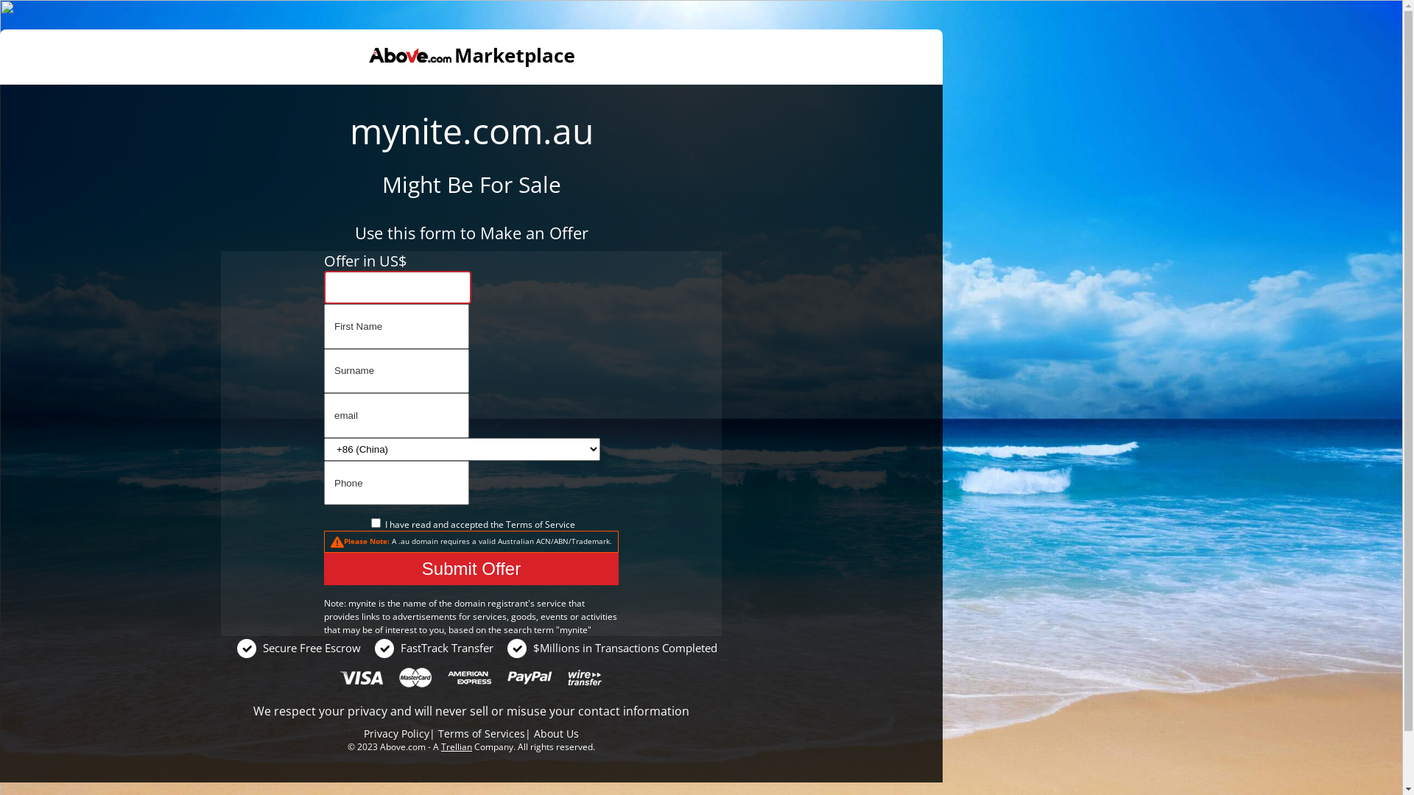 This screenshot has width=1414, height=795. What do you see at coordinates (482, 733) in the screenshot?
I see `Terms of Services` at bounding box center [482, 733].